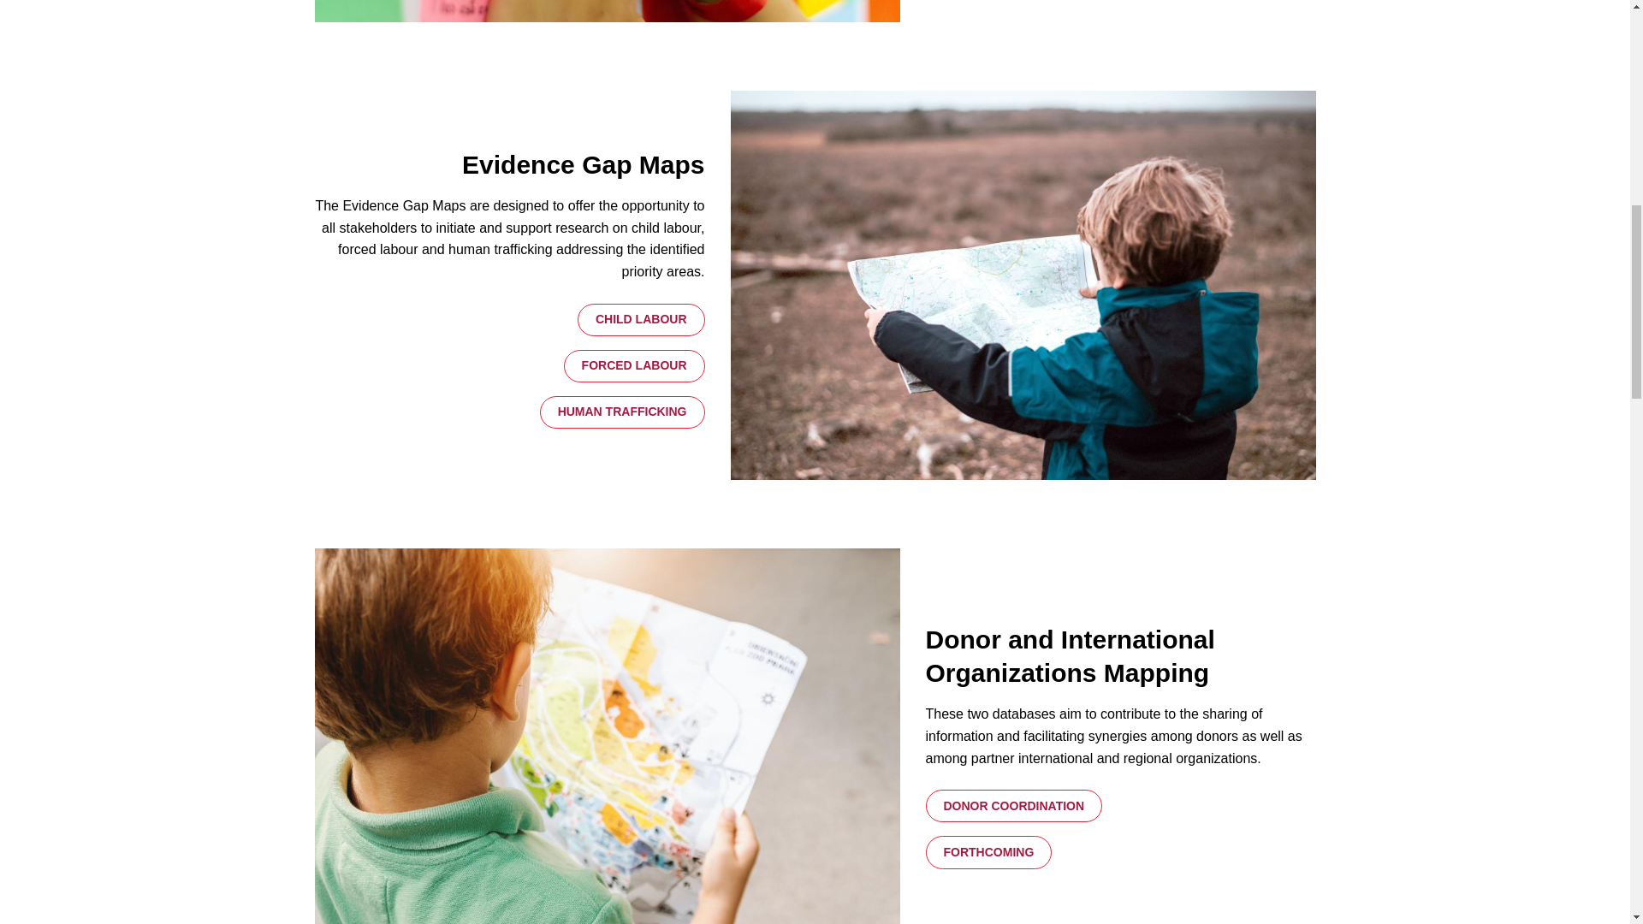 The width and height of the screenshot is (1643, 924). I want to click on CHILD LABOUR, so click(641, 320).